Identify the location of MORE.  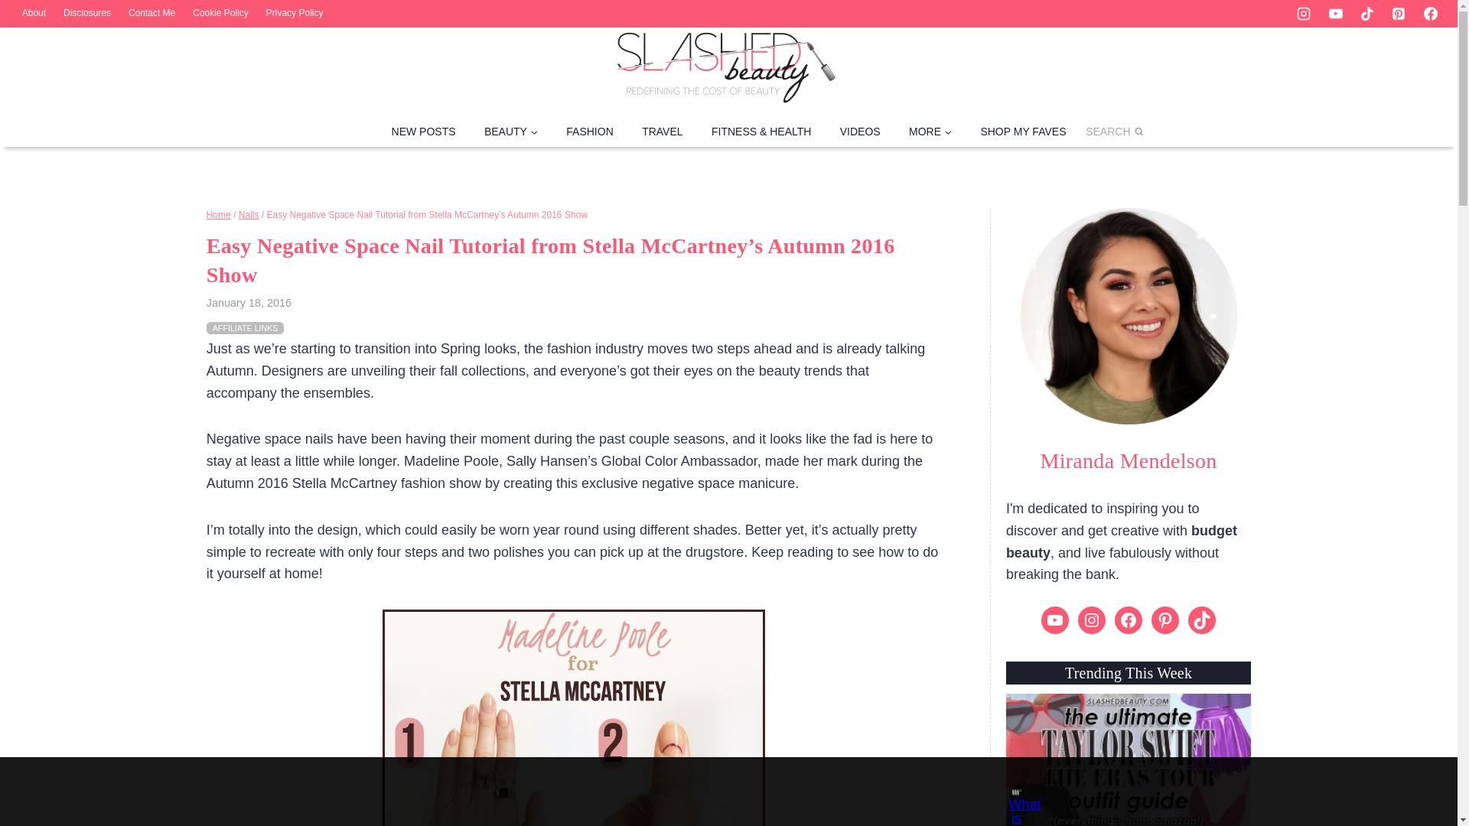
(930, 132).